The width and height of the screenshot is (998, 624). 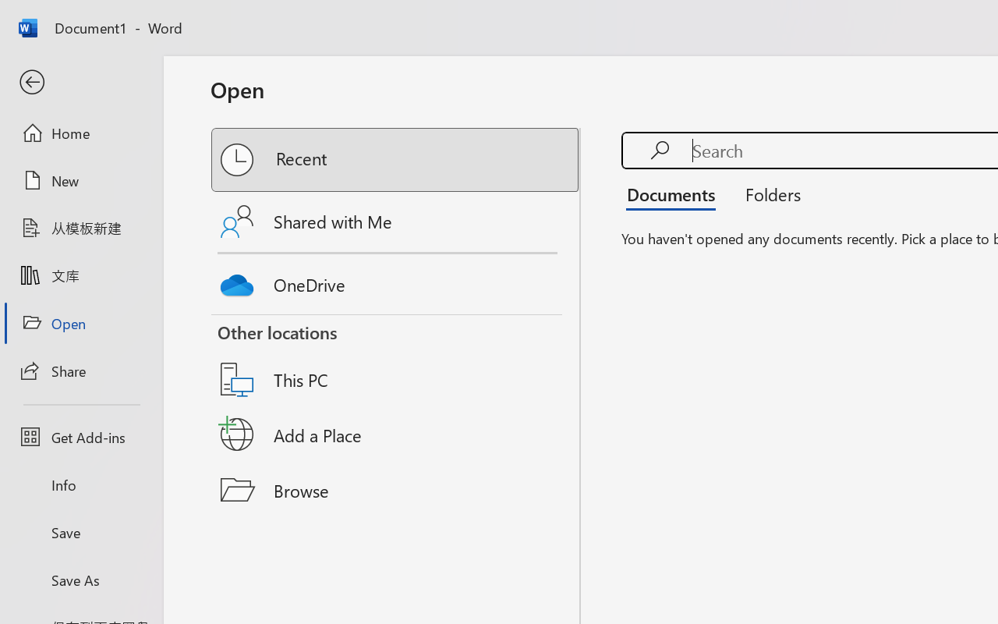 What do you see at coordinates (767, 193) in the screenshot?
I see `Folders` at bounding box center [767, 193].